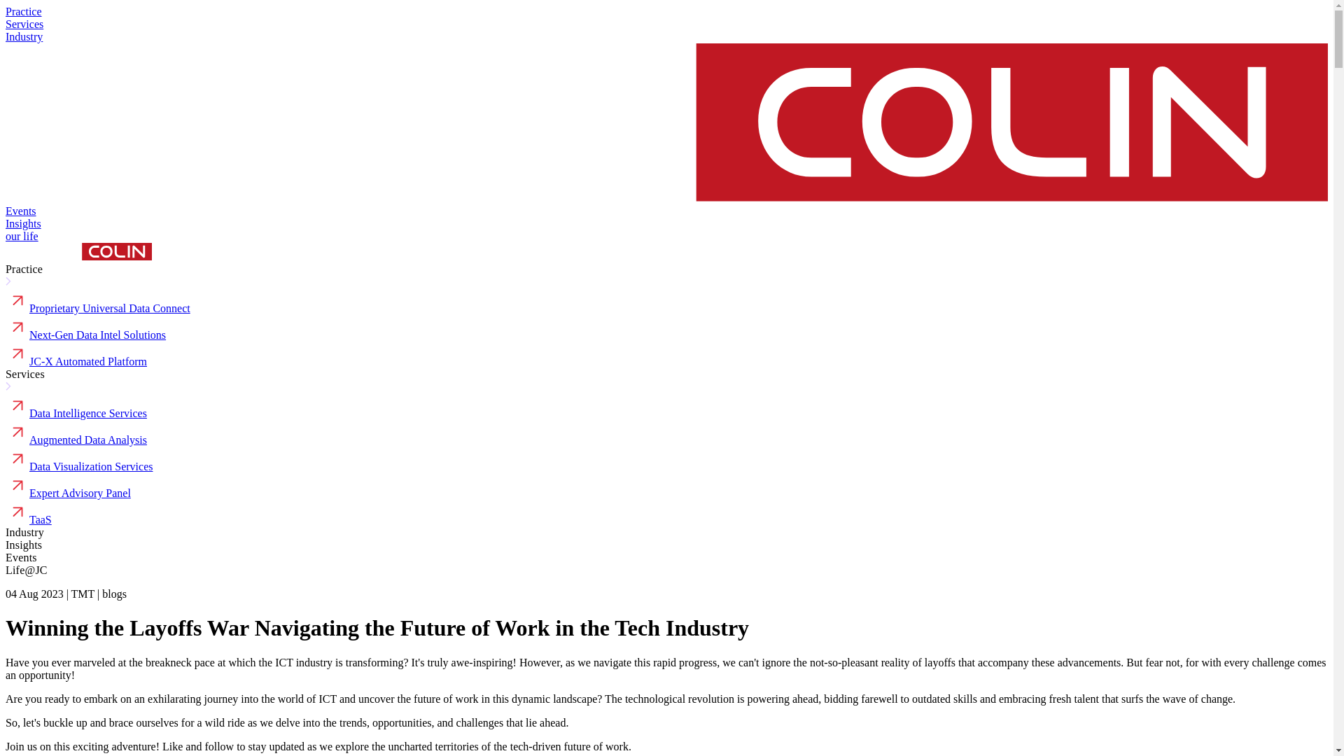 This screenshot has height=756, width=1344. Describe the element at coordinates (41, 519) in the screenshot. I see `TaaS` at that location.